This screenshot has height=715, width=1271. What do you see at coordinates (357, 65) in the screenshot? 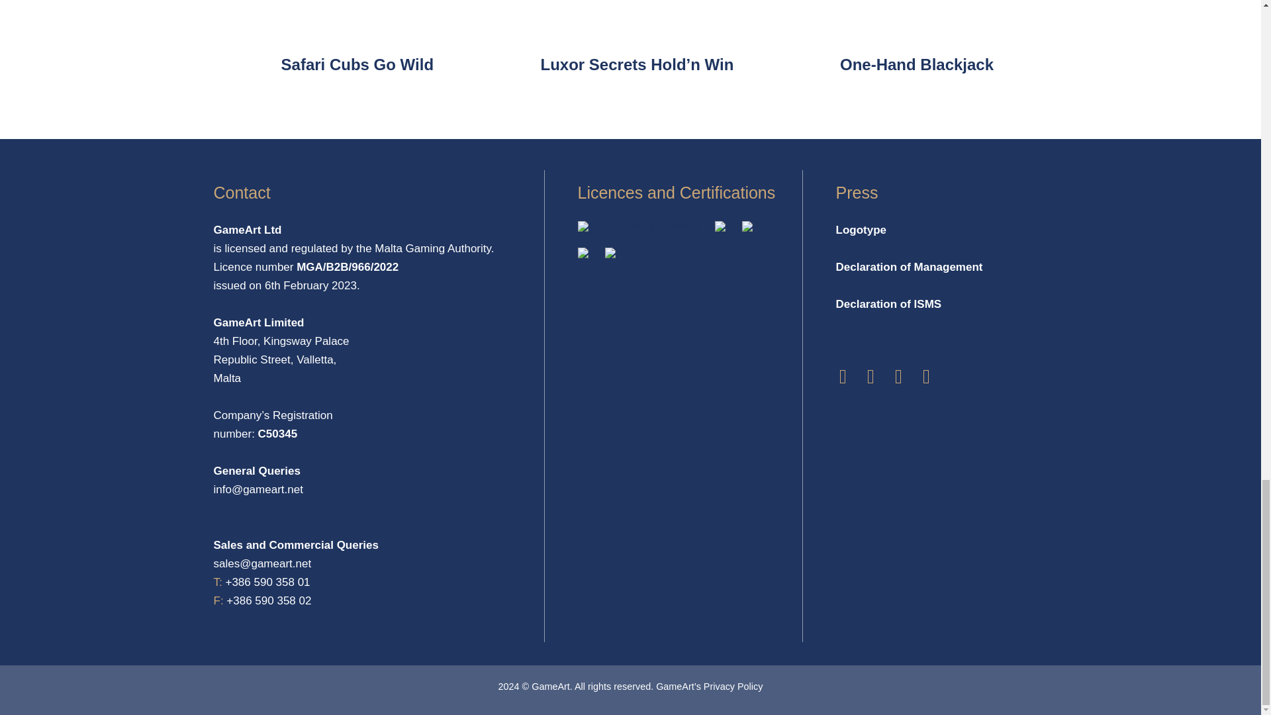
I see `Safari Cubs Go Wild` at bounding box center [357, 65].